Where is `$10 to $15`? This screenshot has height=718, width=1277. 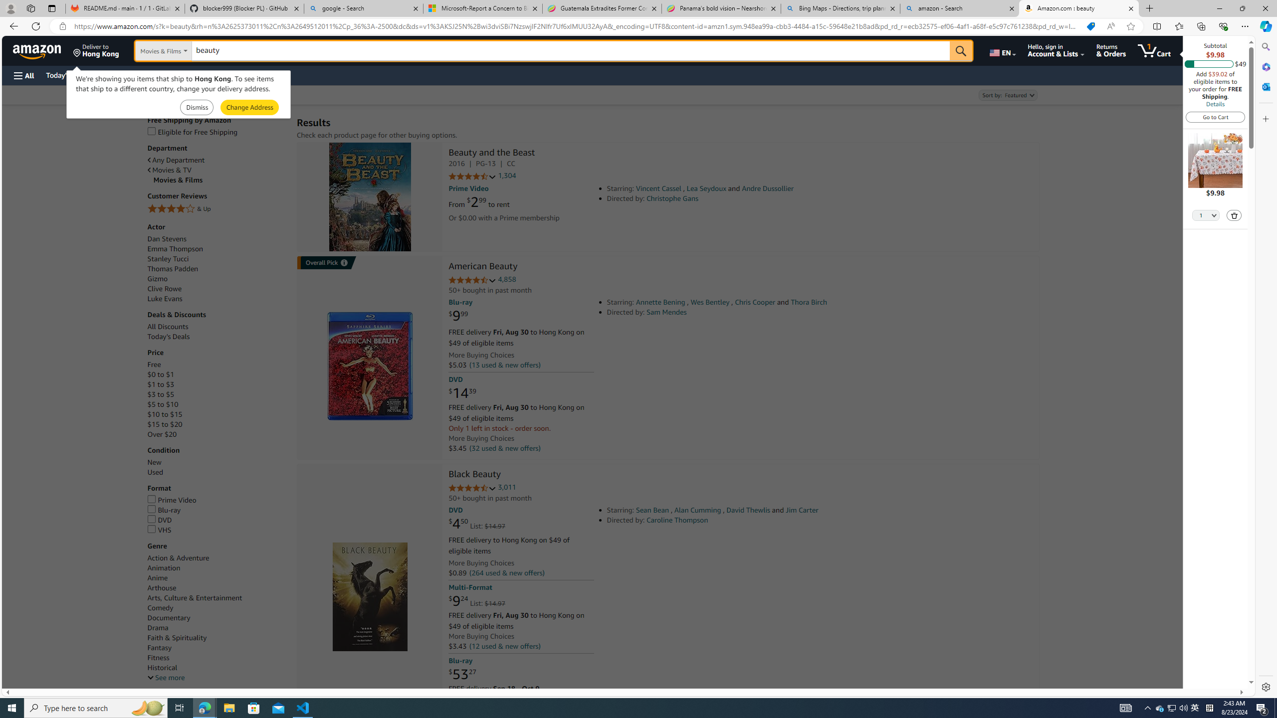
$10 to $15 is located at coordinates (217, 414).